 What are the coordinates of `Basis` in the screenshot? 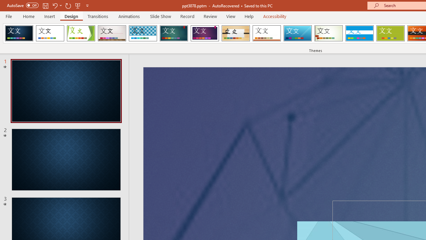 It's located at (390, 33).